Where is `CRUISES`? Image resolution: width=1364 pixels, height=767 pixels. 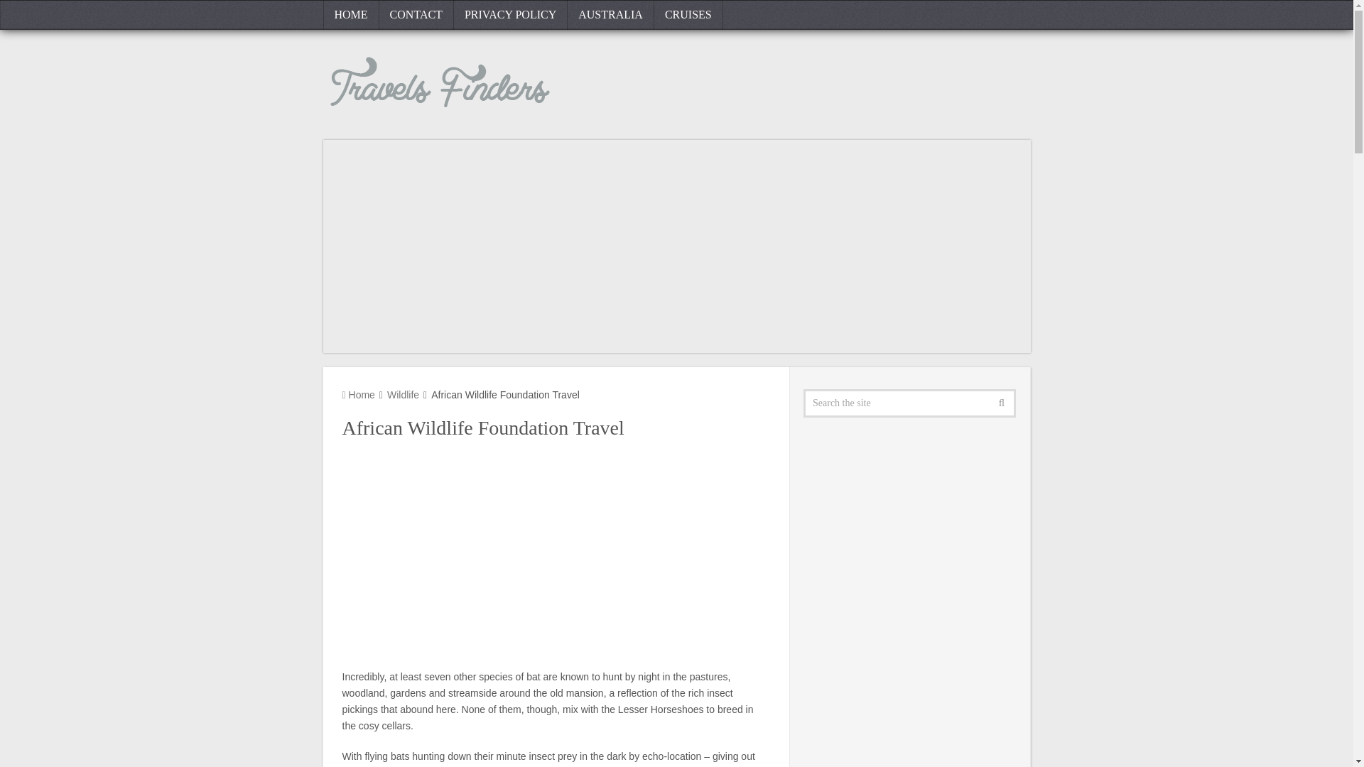 CRUISES is located at coordinates (688, 15).